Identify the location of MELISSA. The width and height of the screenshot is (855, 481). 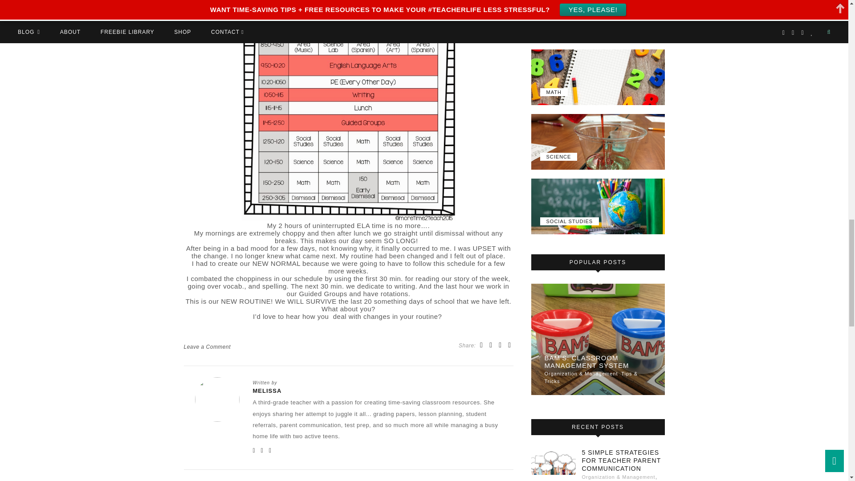
(378, 391).